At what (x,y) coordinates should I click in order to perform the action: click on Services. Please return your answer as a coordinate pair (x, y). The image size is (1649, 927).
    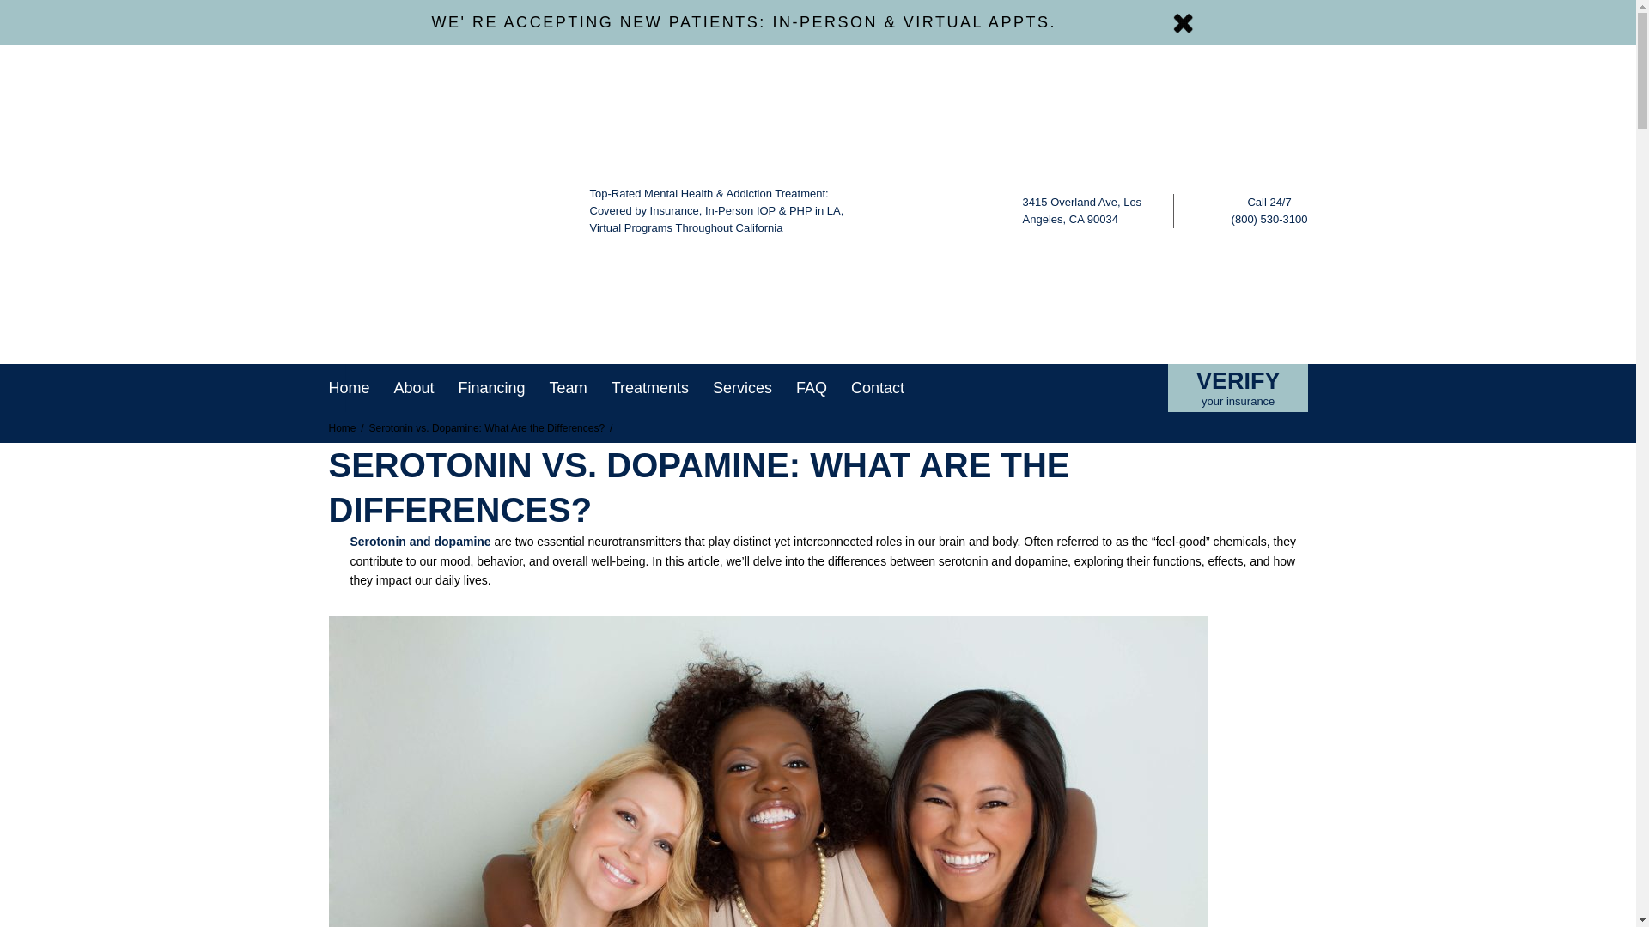
    Looking at the image, I should click on (742, 388).